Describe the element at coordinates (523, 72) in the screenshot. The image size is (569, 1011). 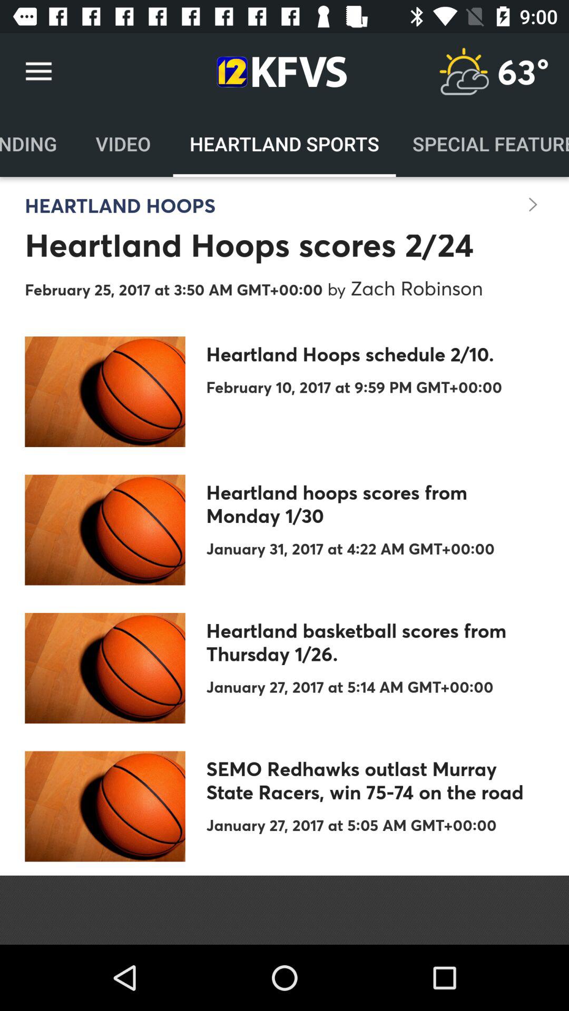
I see `open the item above the special features icon` at that location.